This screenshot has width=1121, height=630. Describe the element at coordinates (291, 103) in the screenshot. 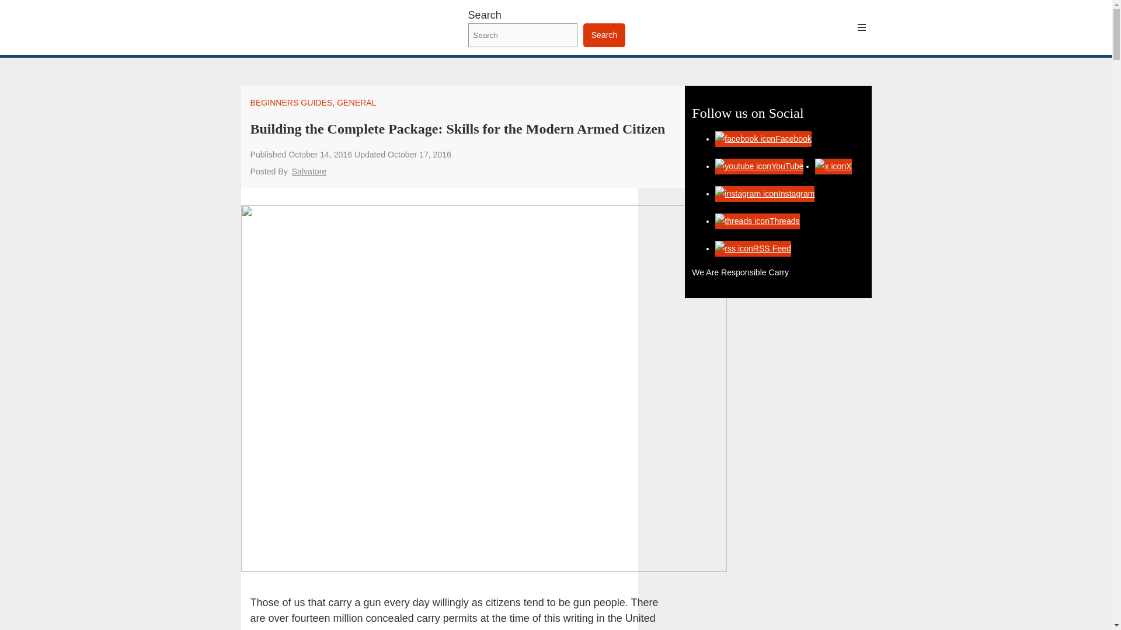

I see `BEGINNERS GUIDES` at that location.